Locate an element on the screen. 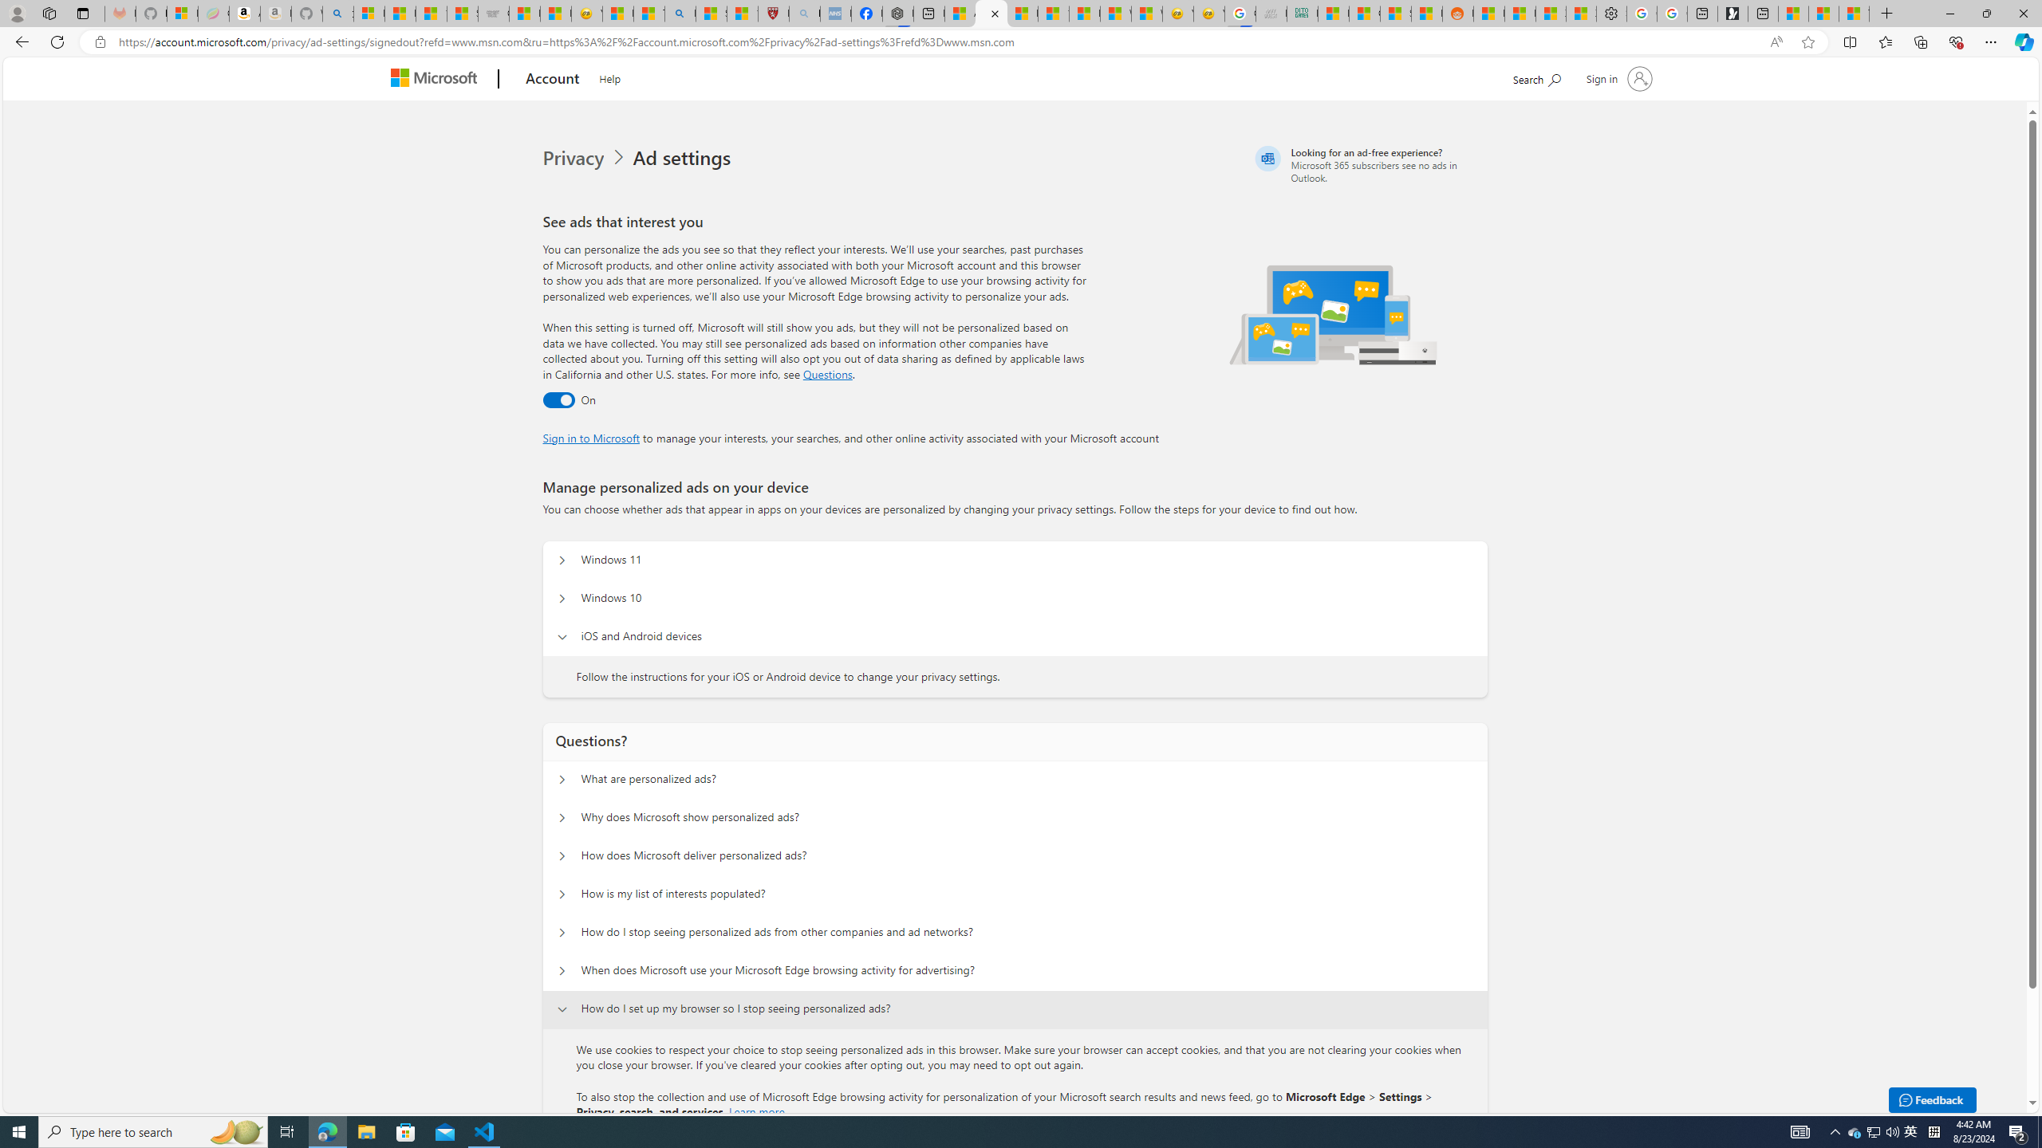  R******* | Trusted Community Engagement and Contributions is located at coordinates (1488, 14).